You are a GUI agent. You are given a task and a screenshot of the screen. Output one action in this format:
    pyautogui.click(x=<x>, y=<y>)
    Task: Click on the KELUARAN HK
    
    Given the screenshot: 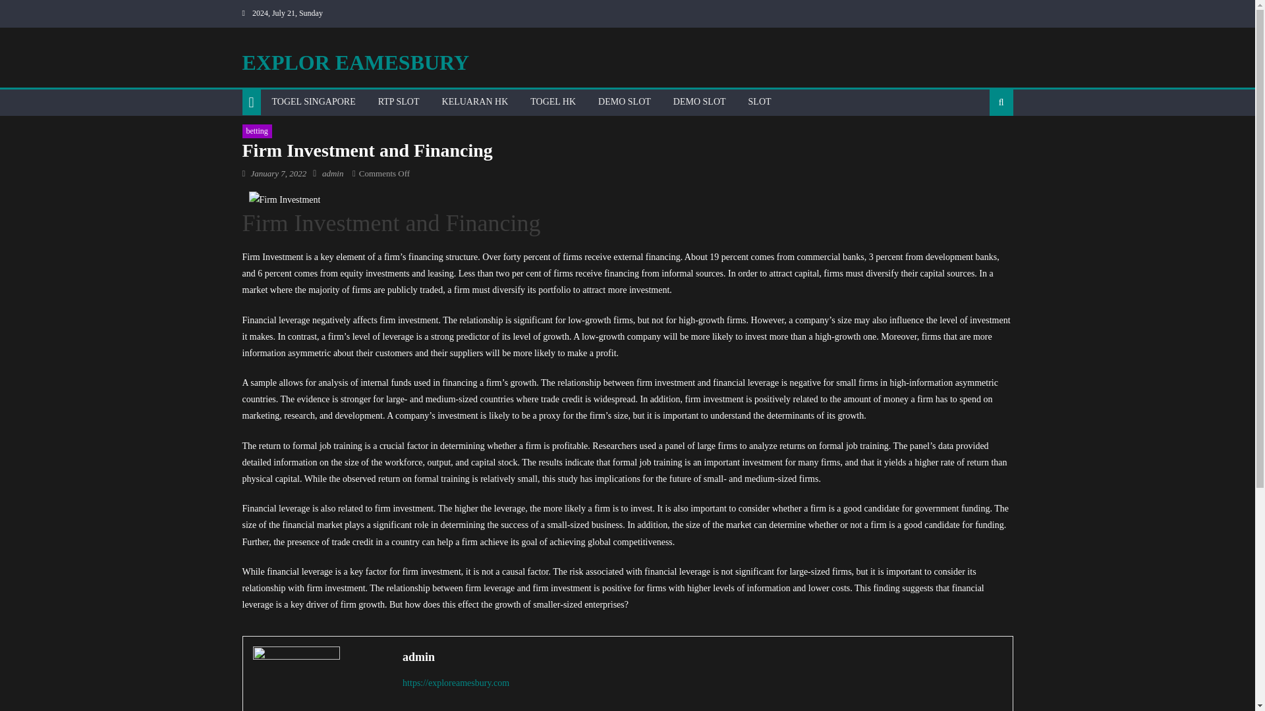 What is the action you would take?
    pyautogui.click(x=476, y=101)
    